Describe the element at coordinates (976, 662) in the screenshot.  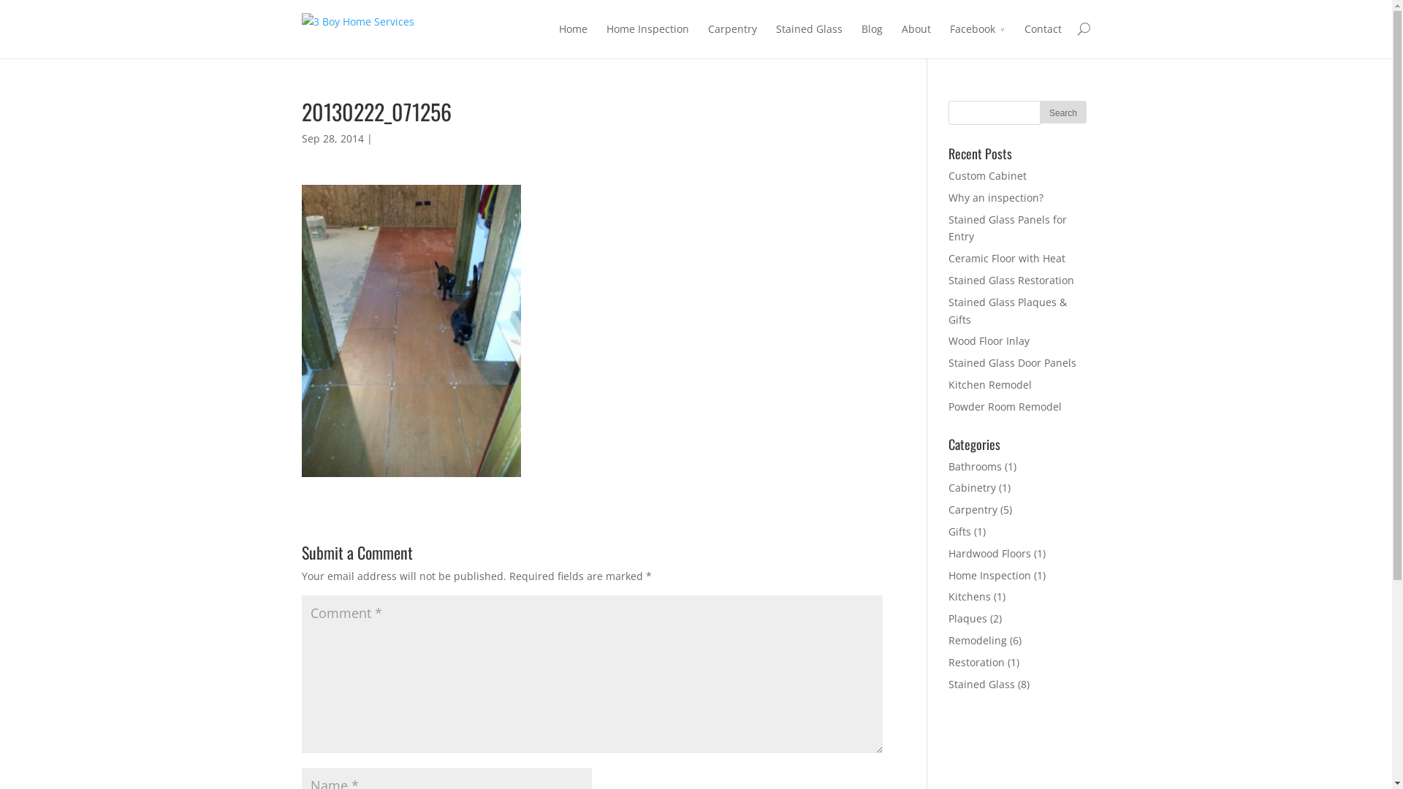
I see `Restoration` at that location.